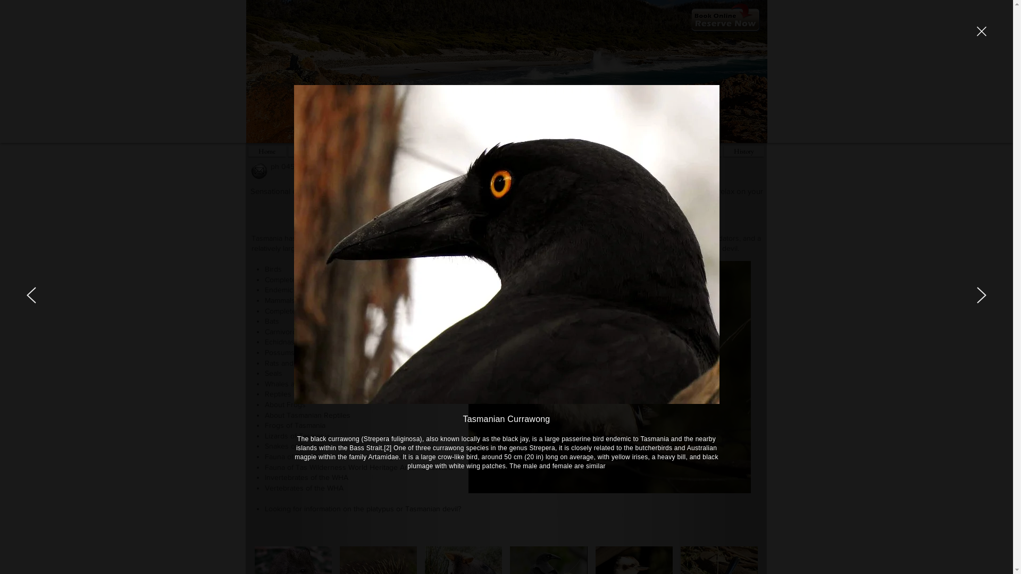 This screenshot has width=1021, height=574. What do you see at coordinates (322, 352) in the screenshot?
I see `Possums, Kangaroos and Wombats` at bounding box center [322, 352].